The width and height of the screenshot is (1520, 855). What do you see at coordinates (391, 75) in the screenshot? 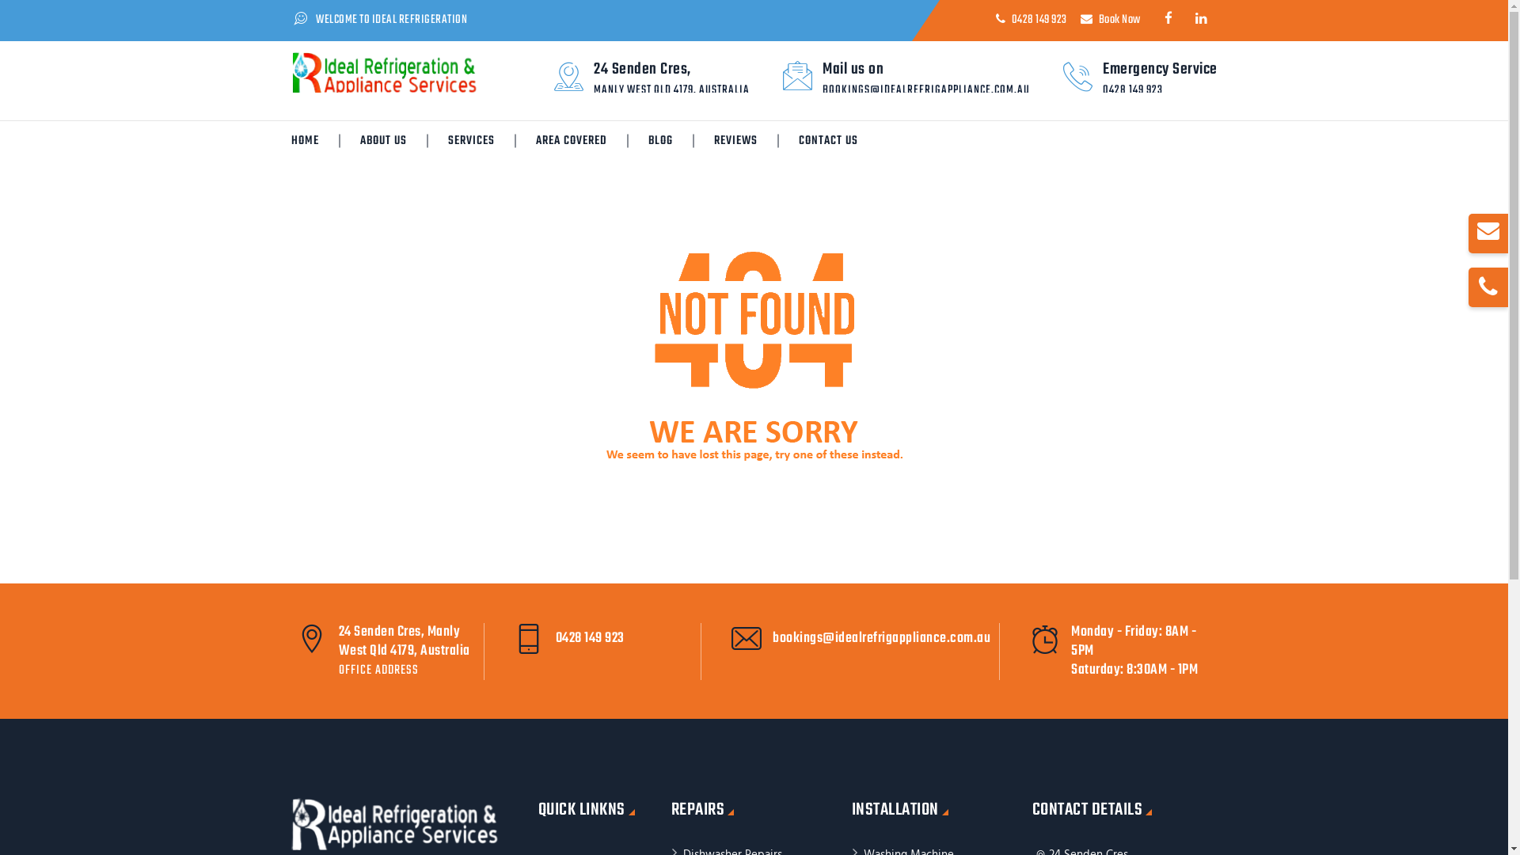
I see `idealrefrigappliance.com.au` at bounding box center [391, 75].